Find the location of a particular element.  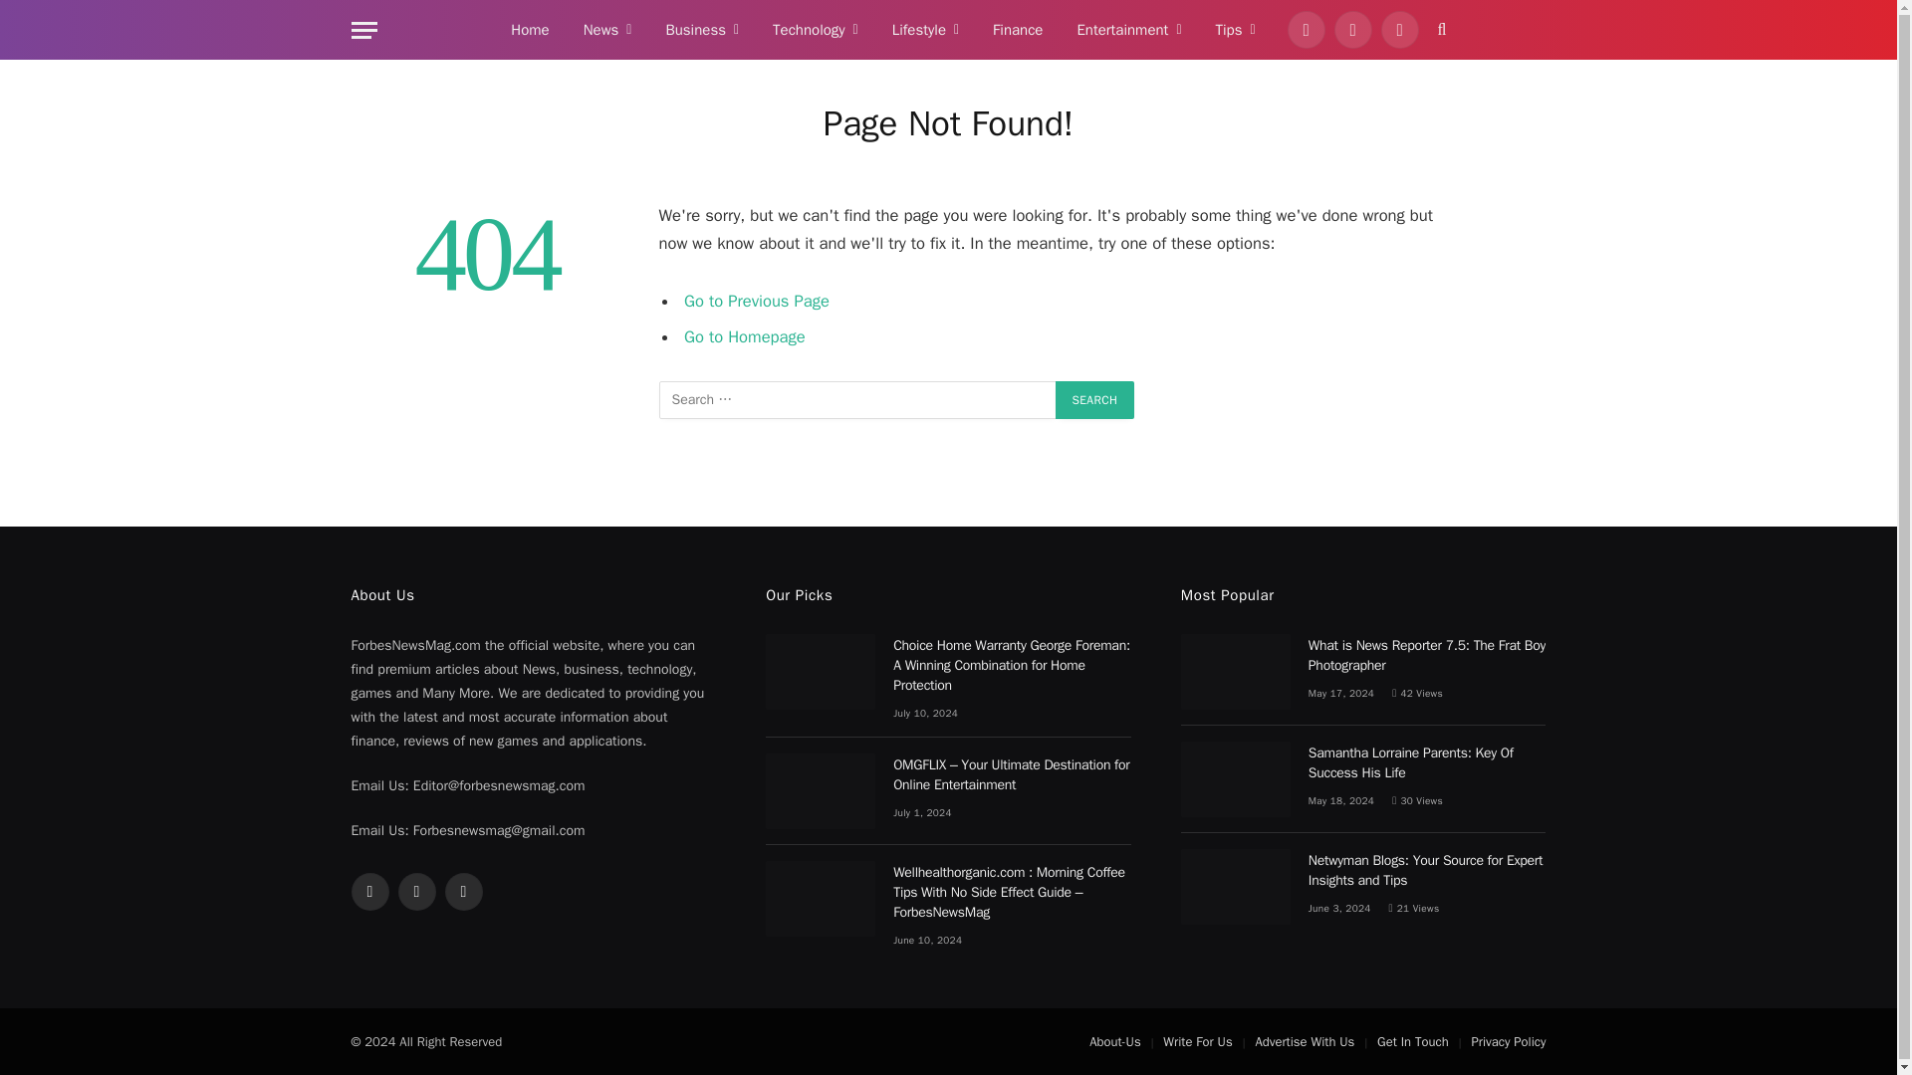

Home is located at coordinates (530, 30).